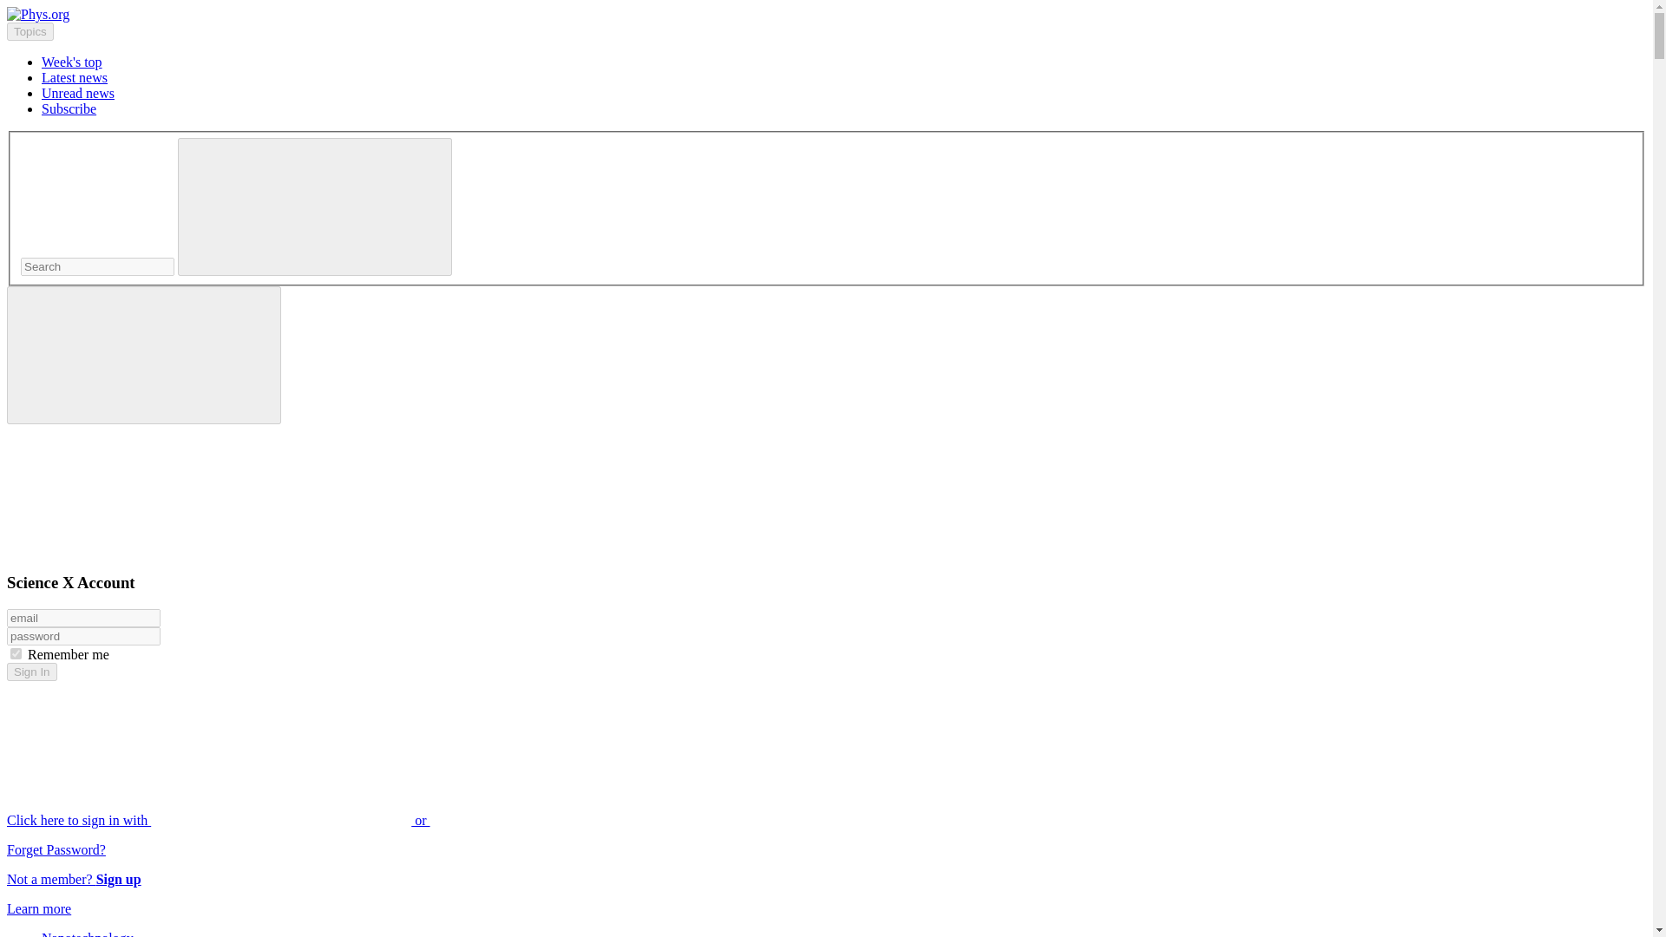 The width and height of the screenshot is (1666, 937). I want to click on Topics, so click(30, 31).